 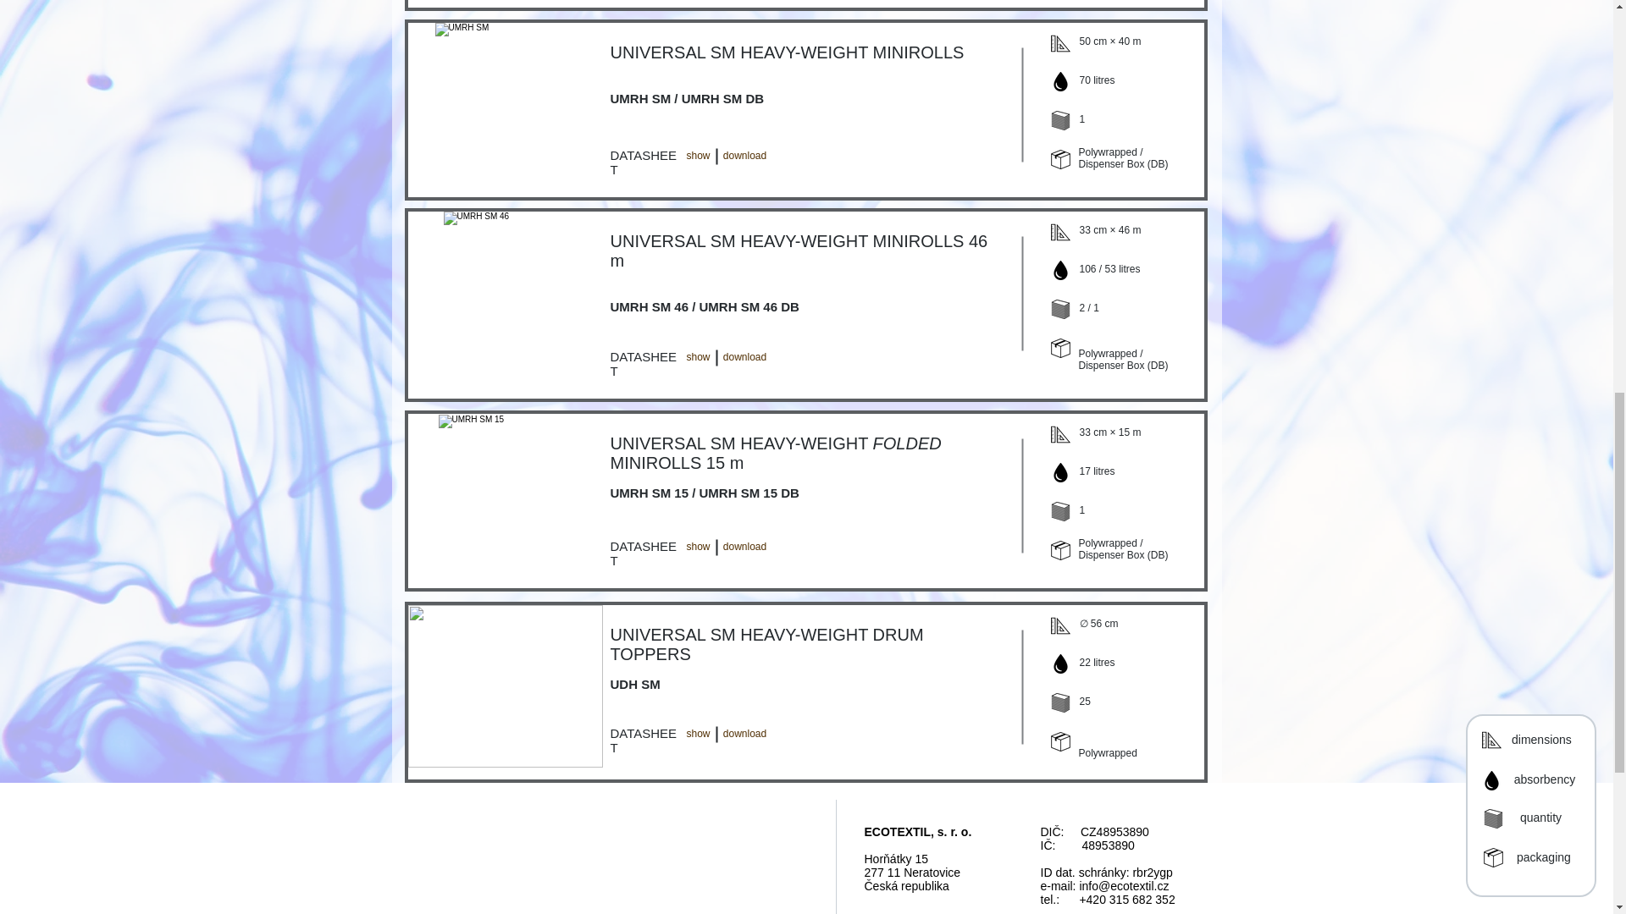 I want to click on show, so click(x=698, y=734).